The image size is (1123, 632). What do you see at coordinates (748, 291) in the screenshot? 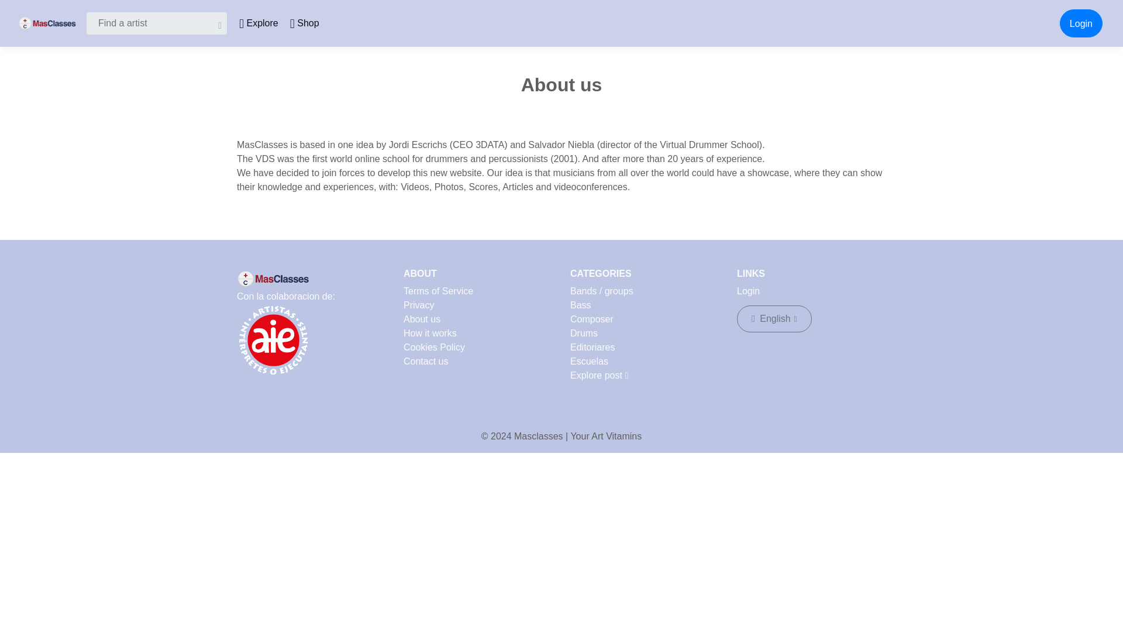
I see `Login` at bounding box center [748, 291].